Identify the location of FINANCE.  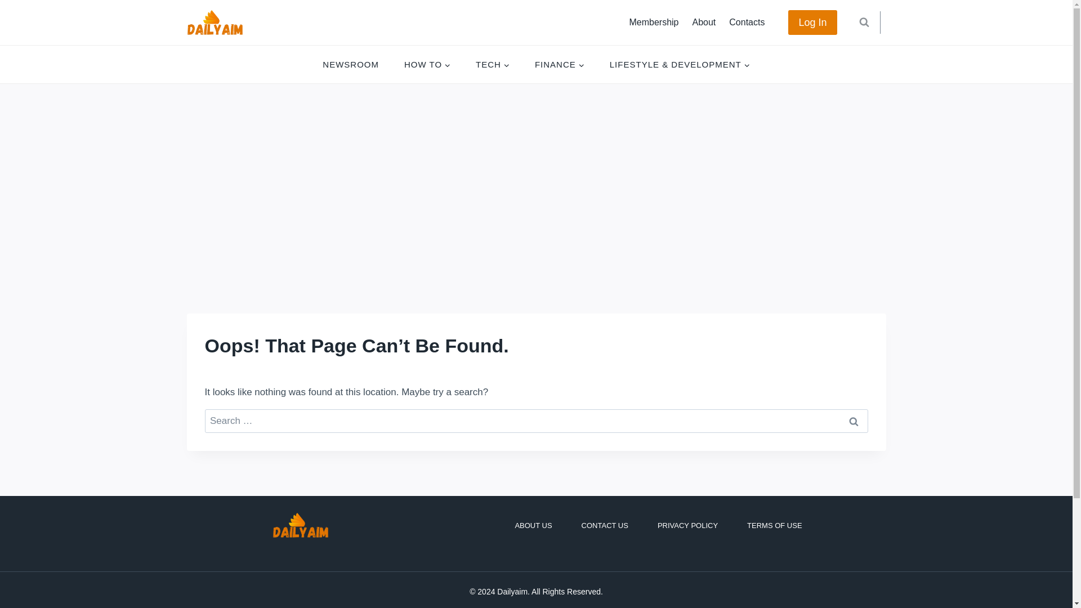
(559, 64).